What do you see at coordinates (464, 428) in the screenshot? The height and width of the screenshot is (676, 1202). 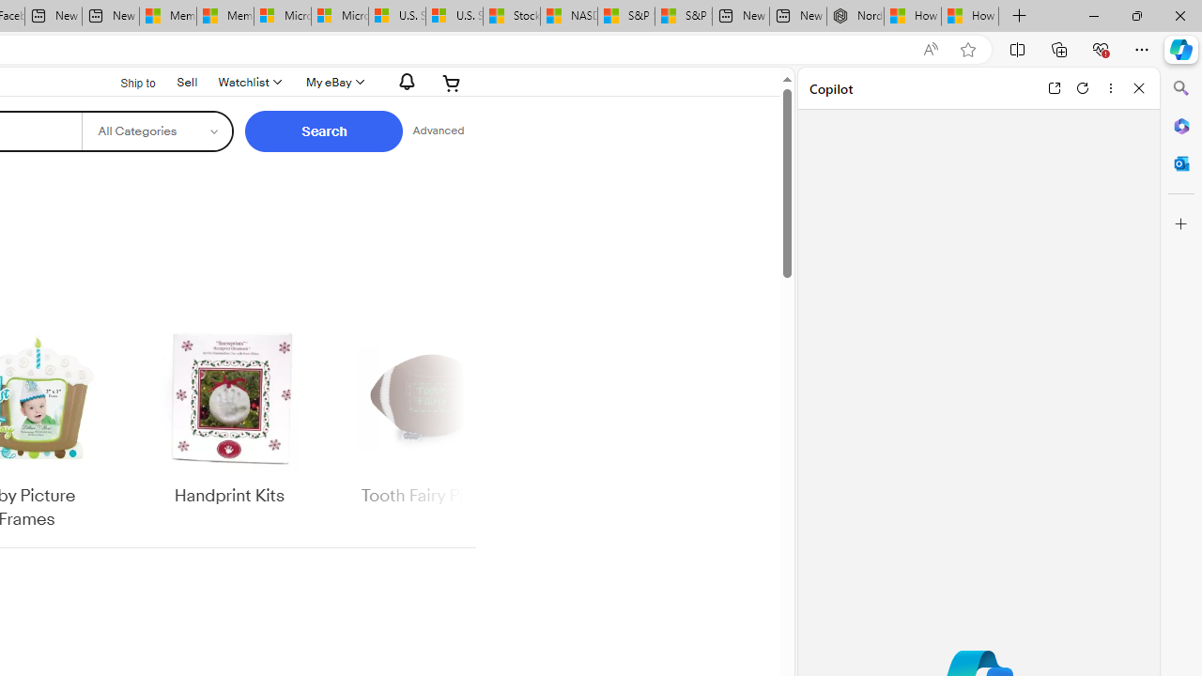 I see `Go to next slide` at bounding box center [464, 428].